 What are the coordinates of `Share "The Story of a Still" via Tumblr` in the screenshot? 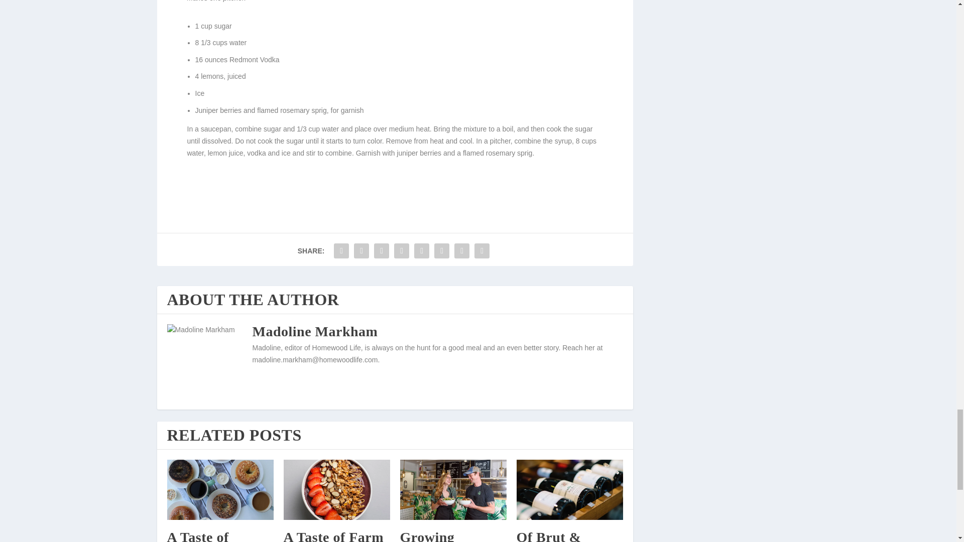 It's located at (401, 250).